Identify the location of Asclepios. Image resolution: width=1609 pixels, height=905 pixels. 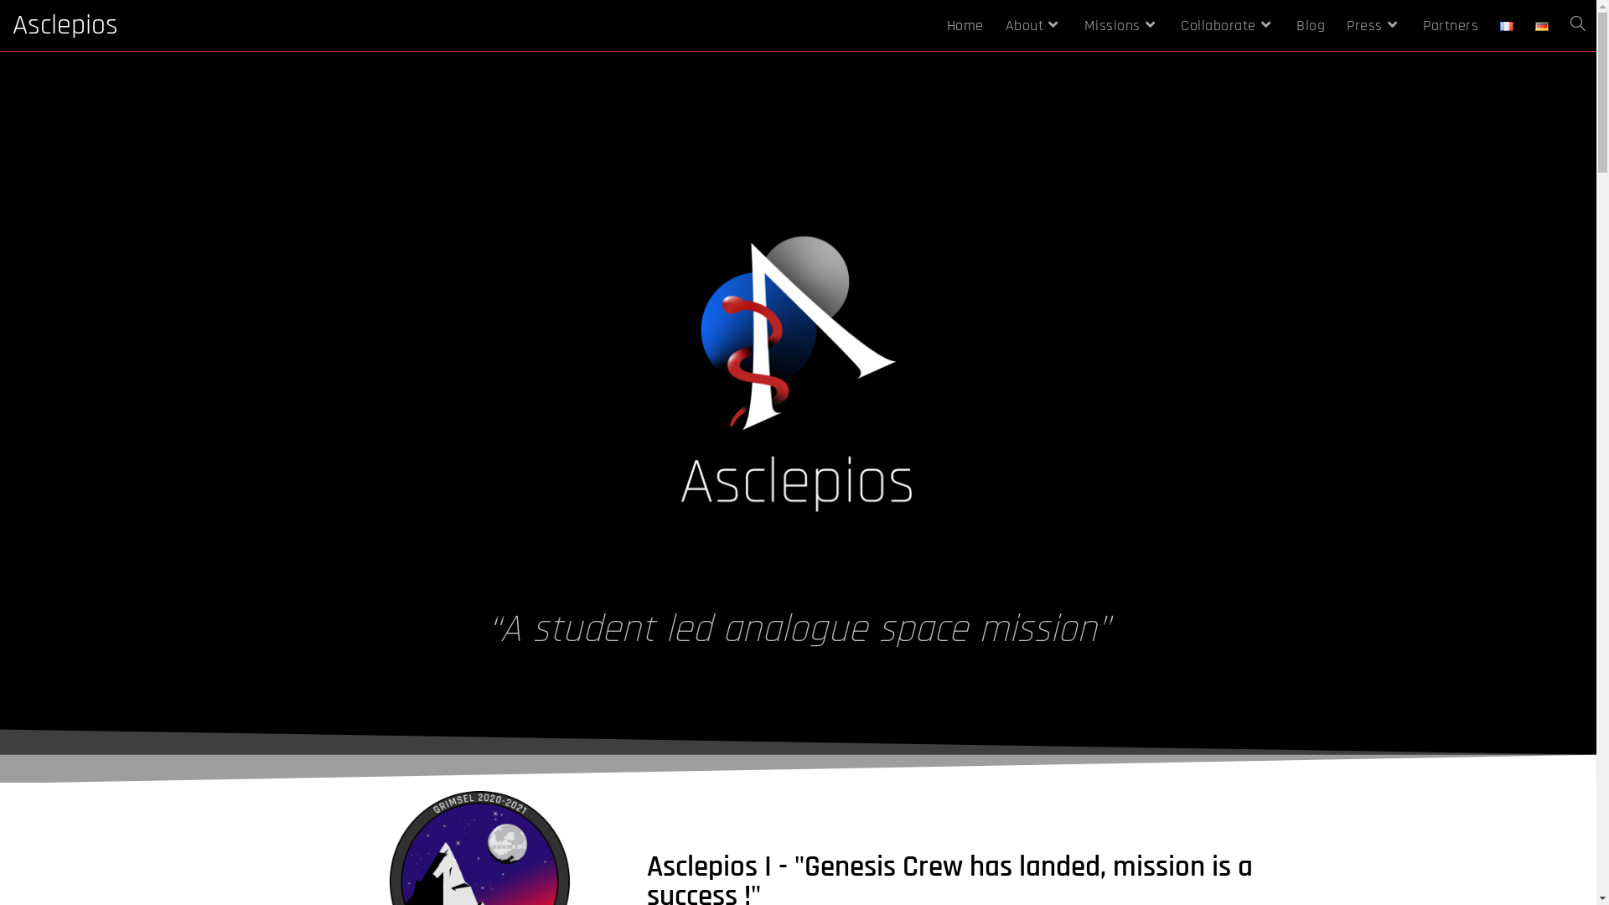
(65, 25).